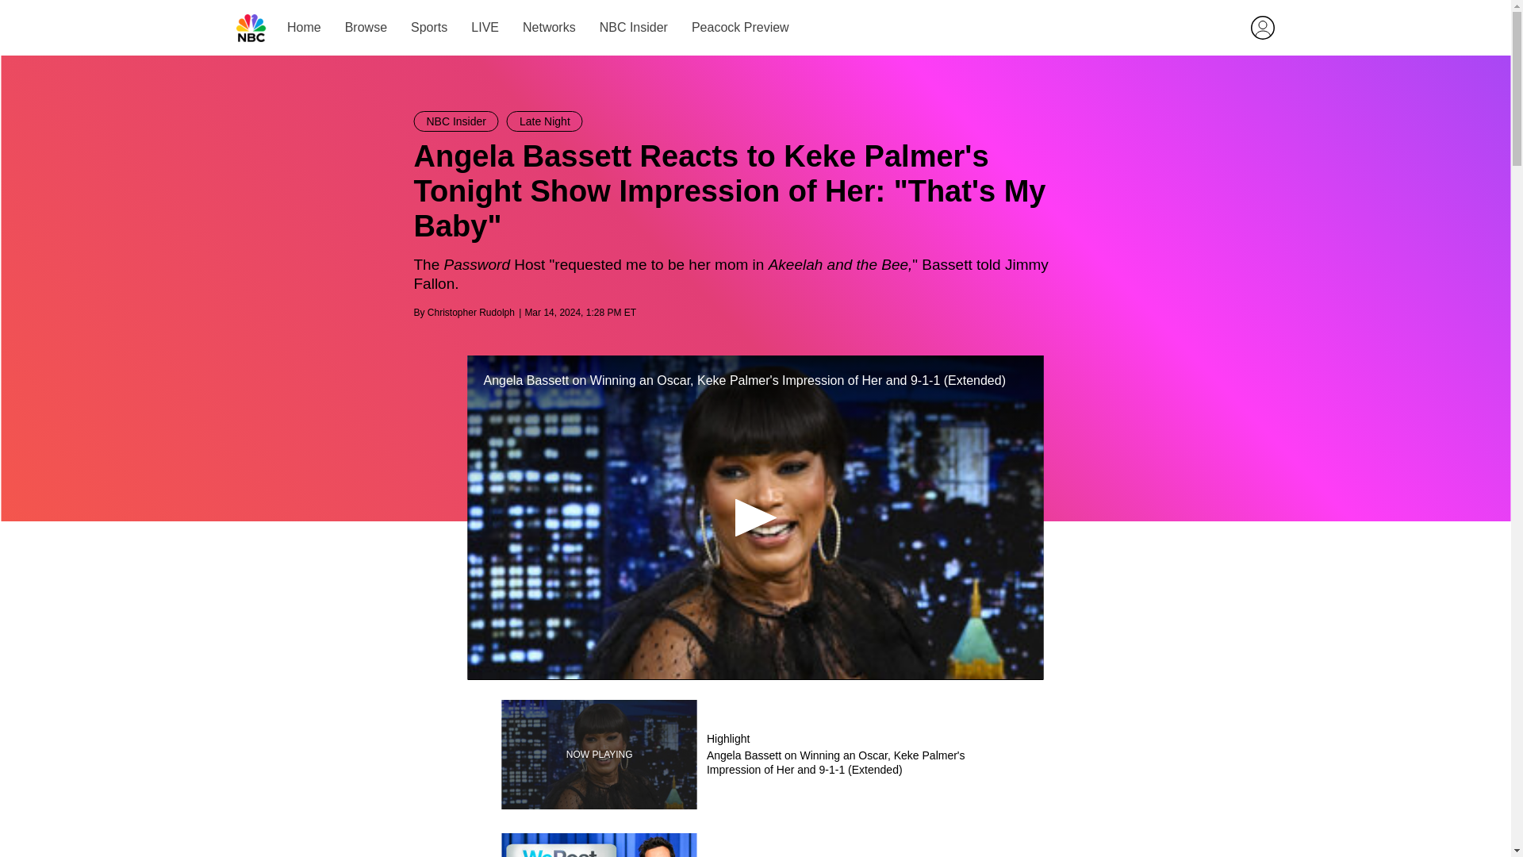 Image resolution: width=1523 pixels, height=857 pixels. What do you see at coordinates (632, 27) in the screenshot?
I see `Networks` at bounding box center [632, 27].